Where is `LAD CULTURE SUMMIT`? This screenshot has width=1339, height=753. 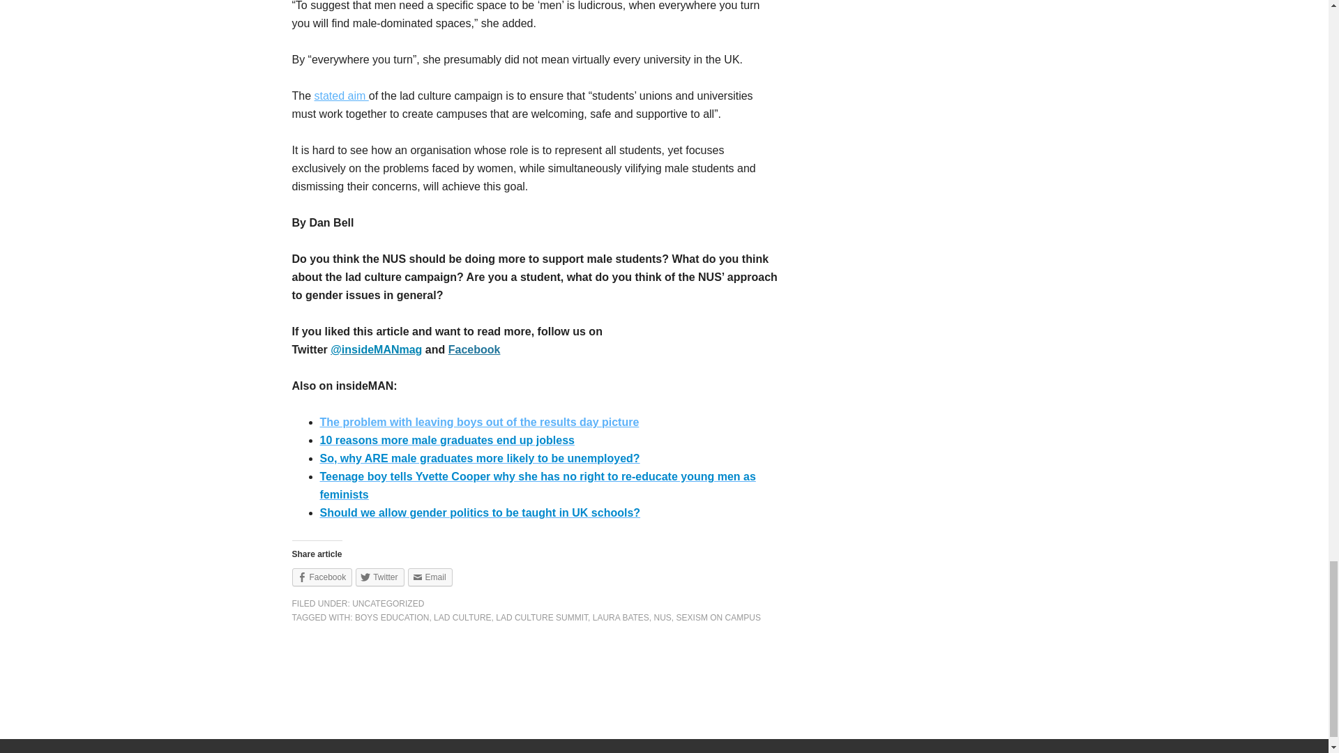 LAD CULTURE SUMMIT is located at coordinates (541, 618).